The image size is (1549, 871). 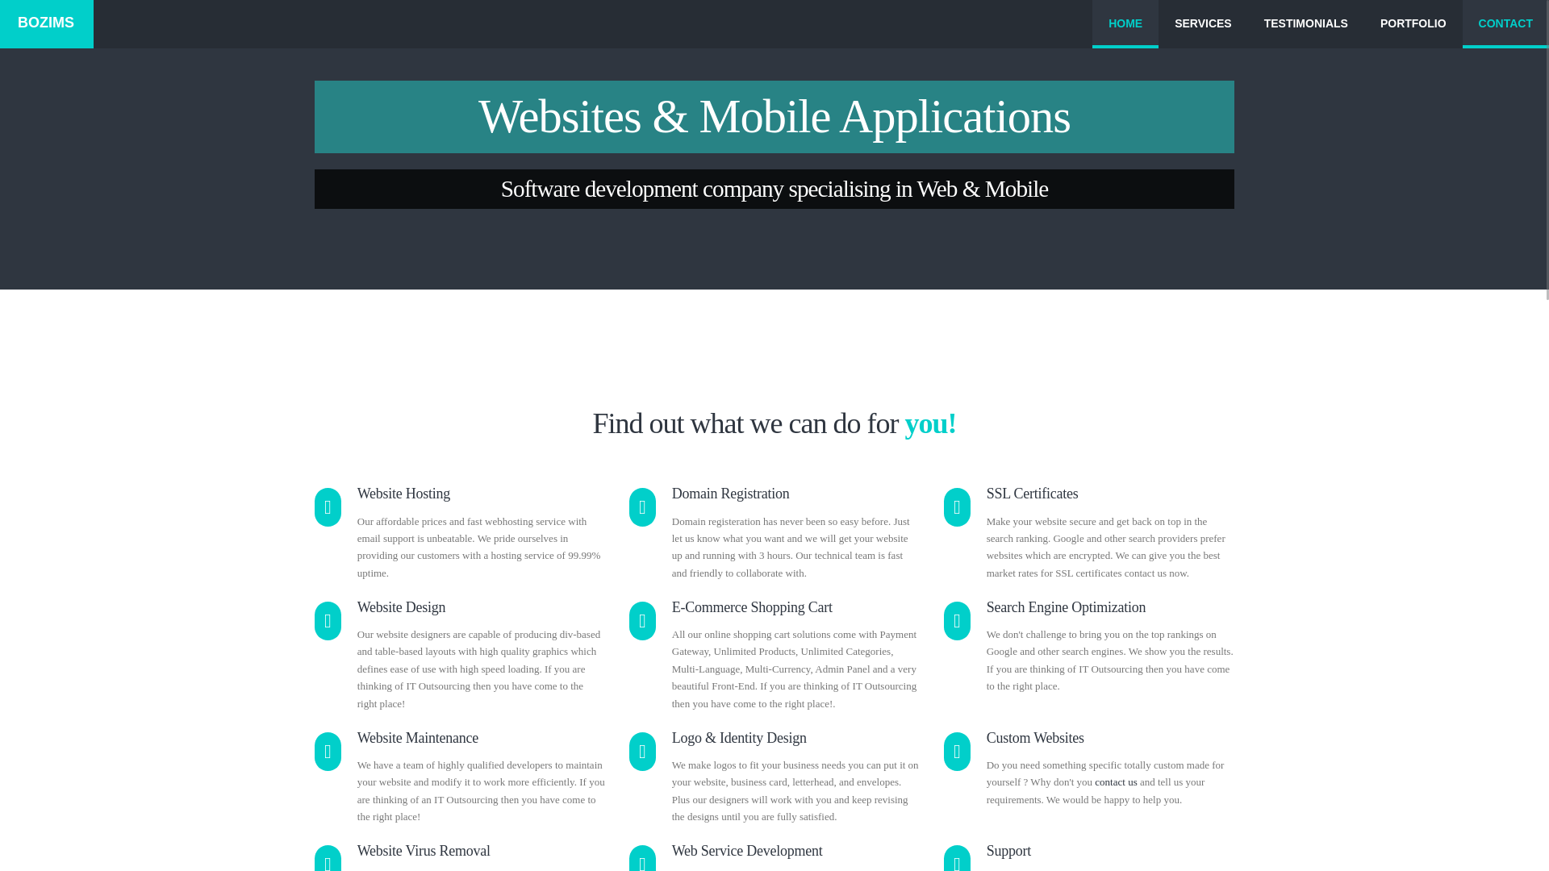 What do you see at coordinates (1306, 24) in the screenshot?
I see `TESTIMONIALS` at bounding box center [1306, 24].